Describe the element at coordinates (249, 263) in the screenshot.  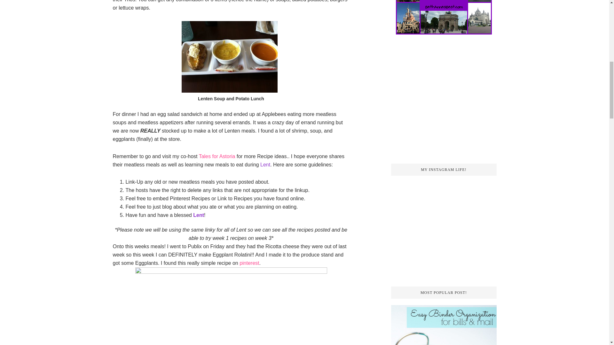
I see `pinterest` at that location.